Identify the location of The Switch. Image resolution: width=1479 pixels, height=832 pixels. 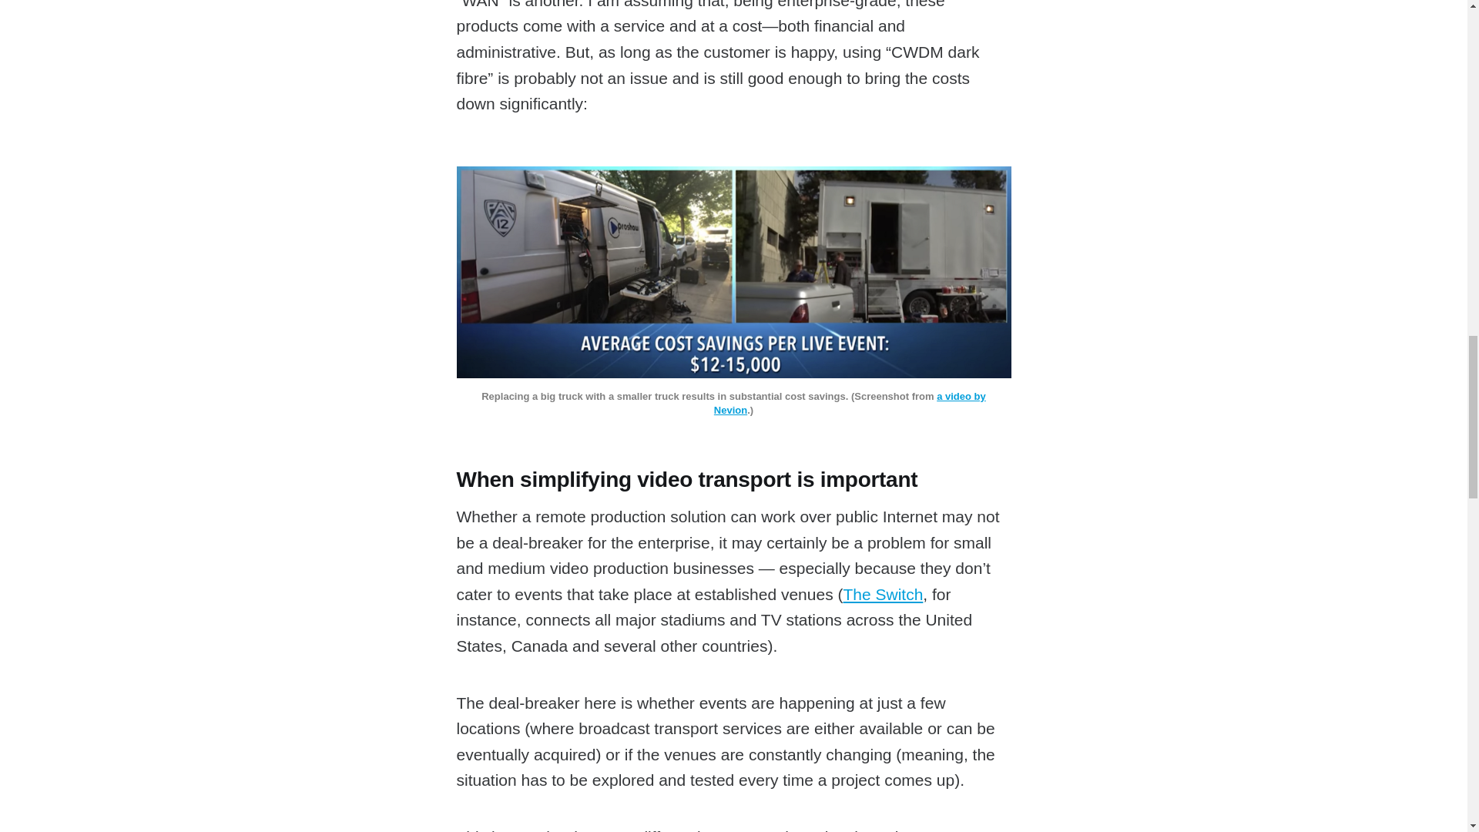
(883, 595).